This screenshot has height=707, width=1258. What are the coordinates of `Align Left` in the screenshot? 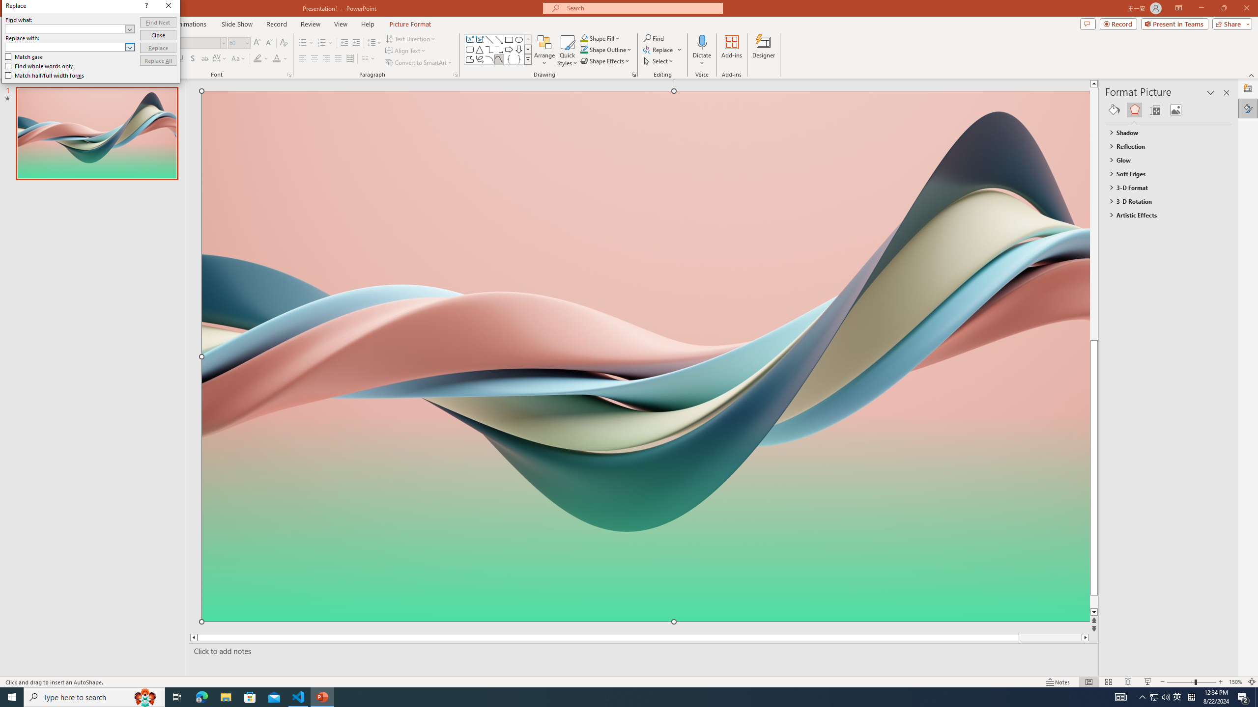 It's located at (303, 59).